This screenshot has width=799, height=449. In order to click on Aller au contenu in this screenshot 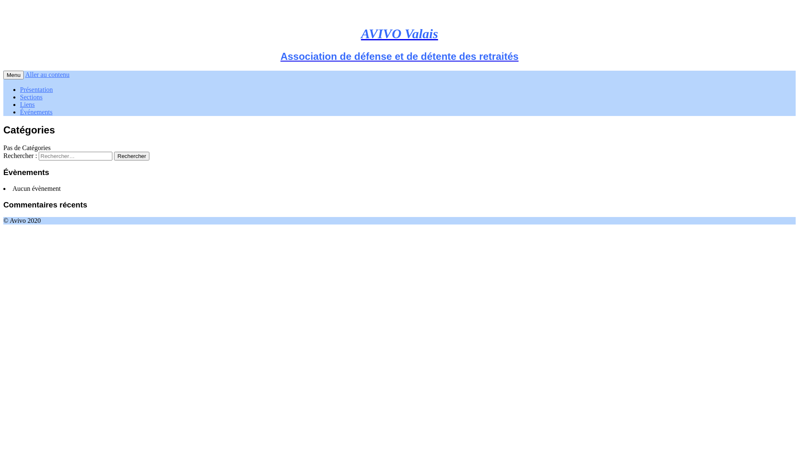, I will do `click(47, 75)`.